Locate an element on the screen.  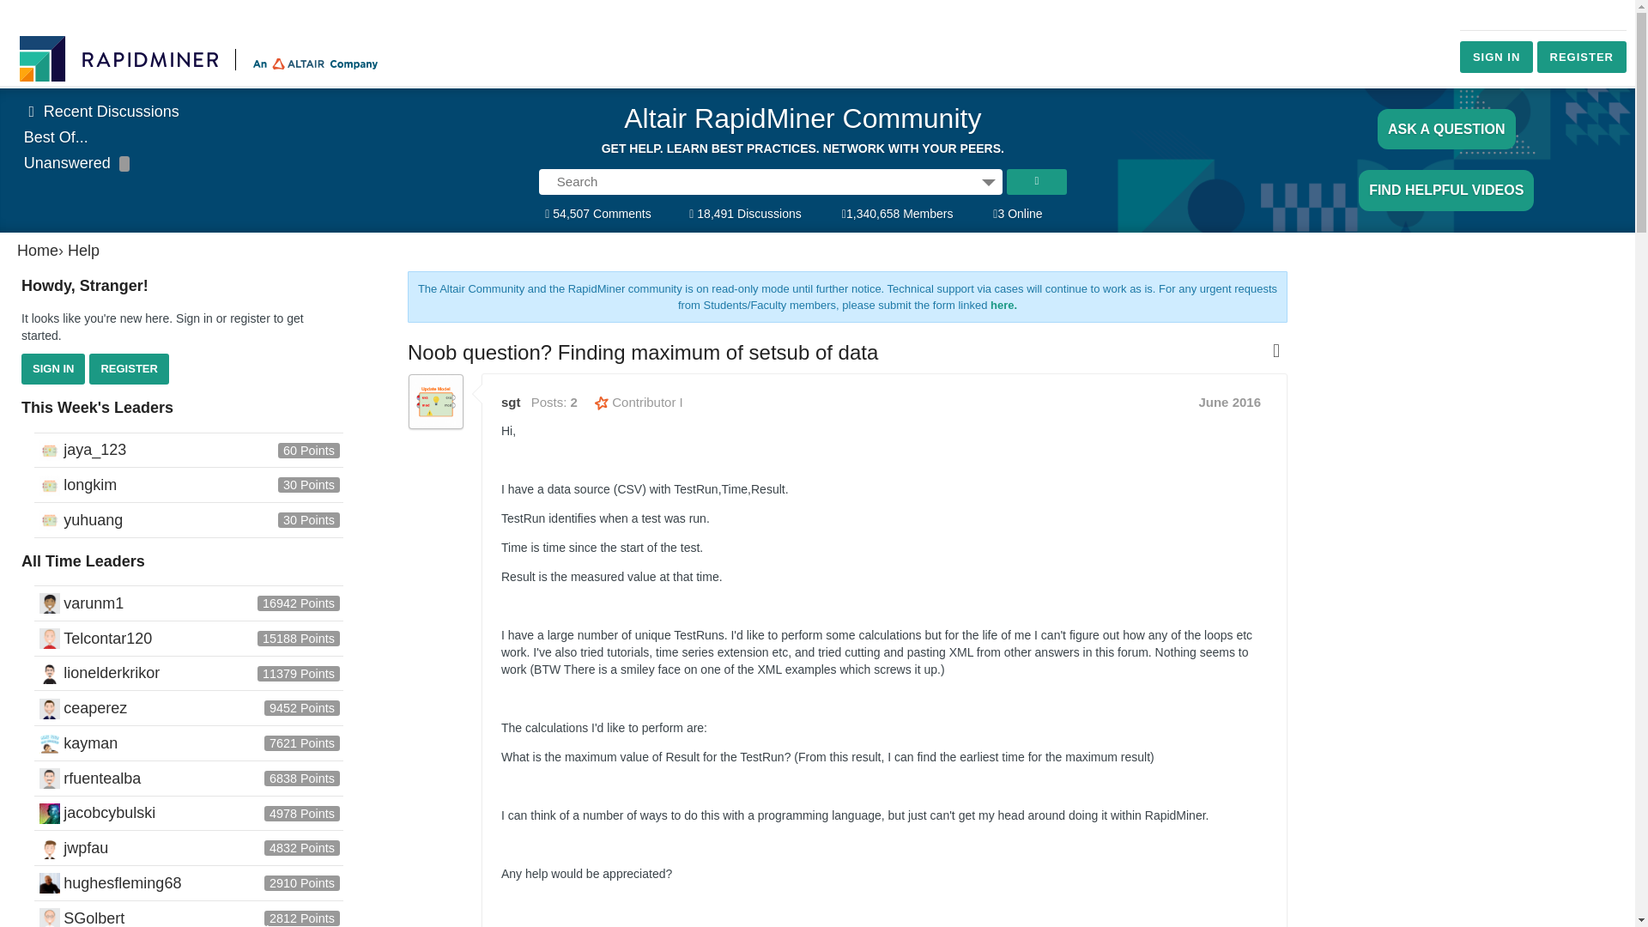
Contributor I is located at coordinates (639, 402).